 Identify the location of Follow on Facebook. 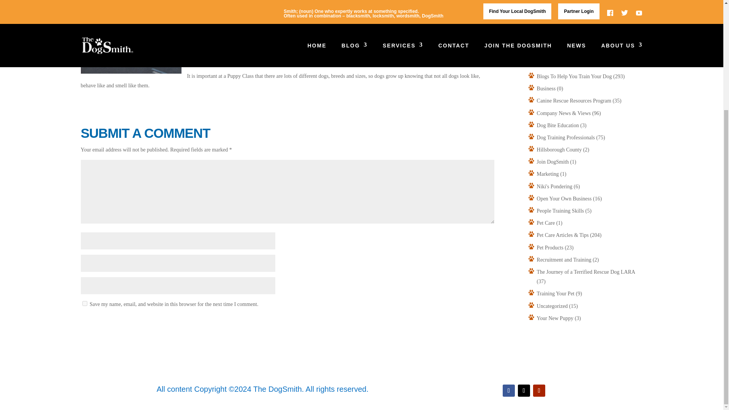
(509, 391).